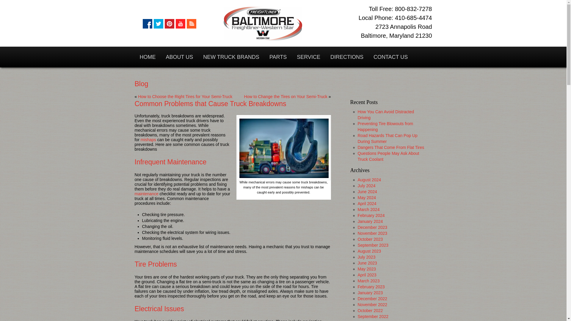  I want to click on How to Choose the Right Tires for Your Semi-Truck, so click(185, 96).